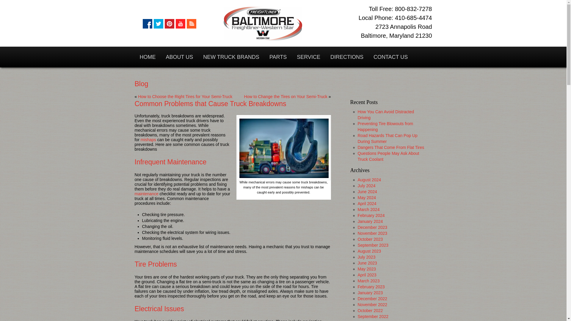  I want to click on How to Choose the Right Tires for Your Semi-Truck, so click(185, 96).